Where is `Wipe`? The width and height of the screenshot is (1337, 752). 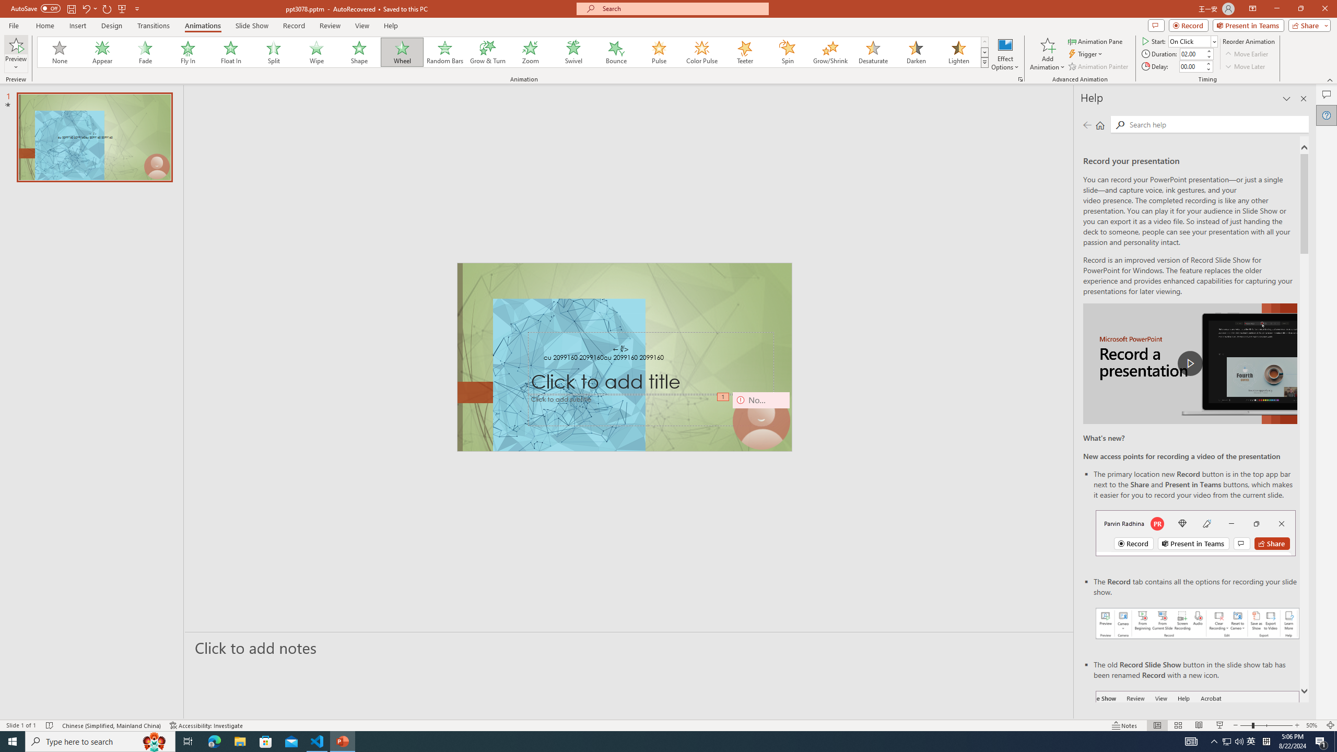
Wipe is located at coordinates (316, 52).